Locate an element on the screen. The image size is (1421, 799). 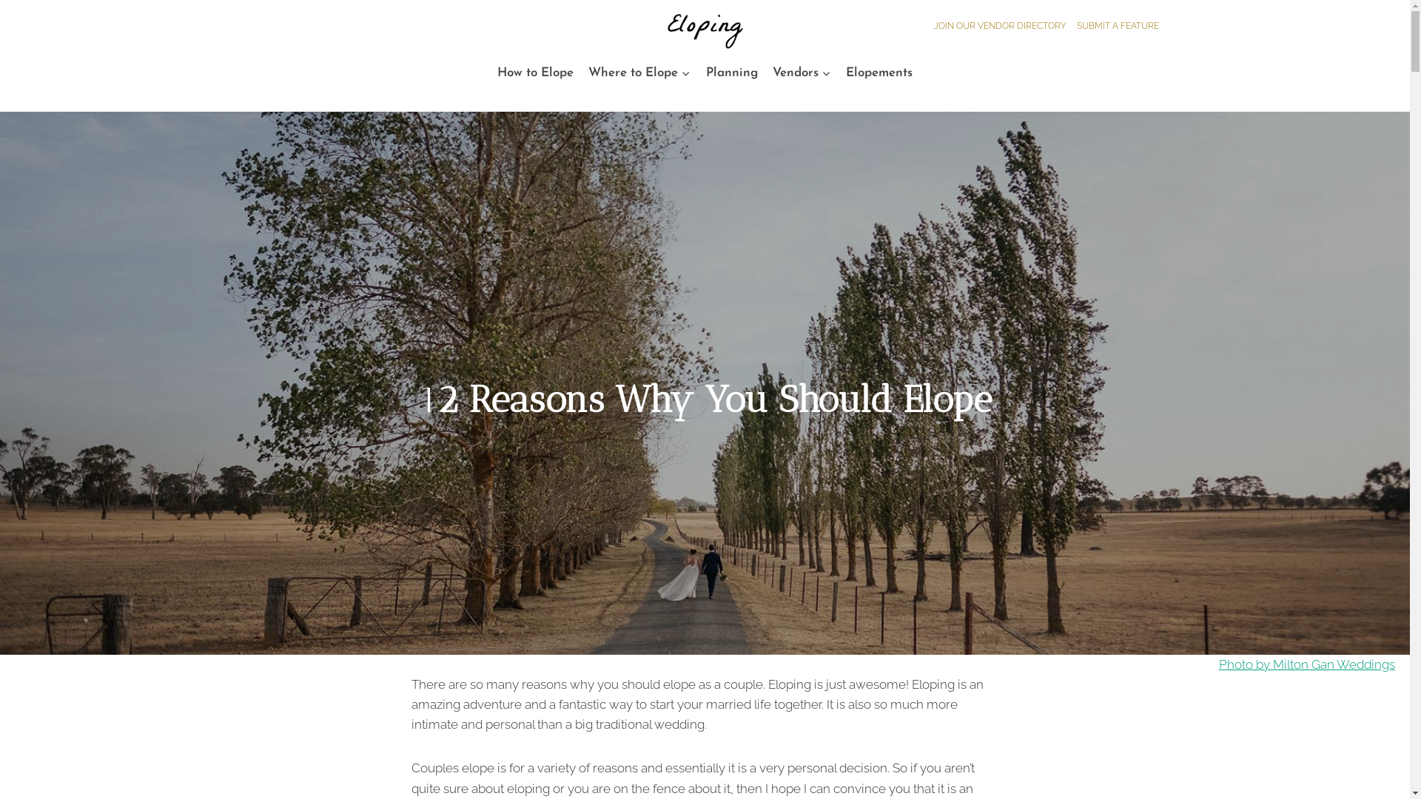
JOIN OUR VENDOR DIRECTORY is located at coordinates (1001, 27).